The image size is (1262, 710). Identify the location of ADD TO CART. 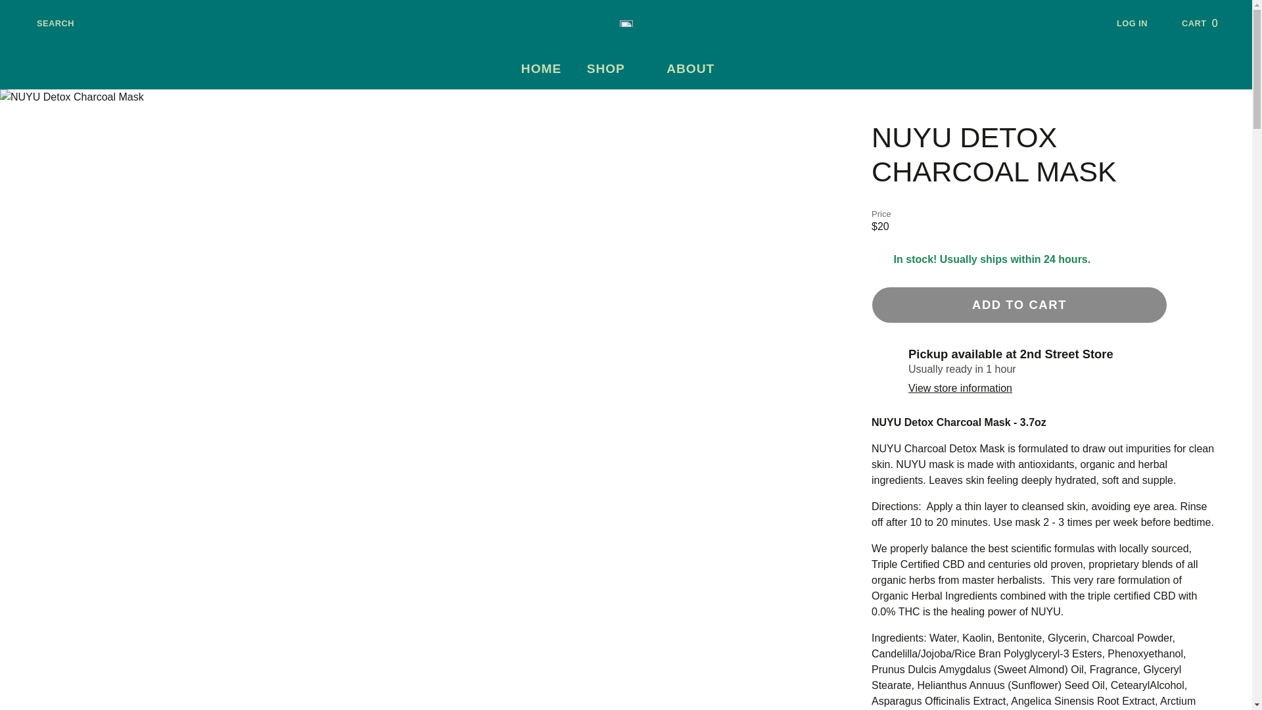
(1019, 305).